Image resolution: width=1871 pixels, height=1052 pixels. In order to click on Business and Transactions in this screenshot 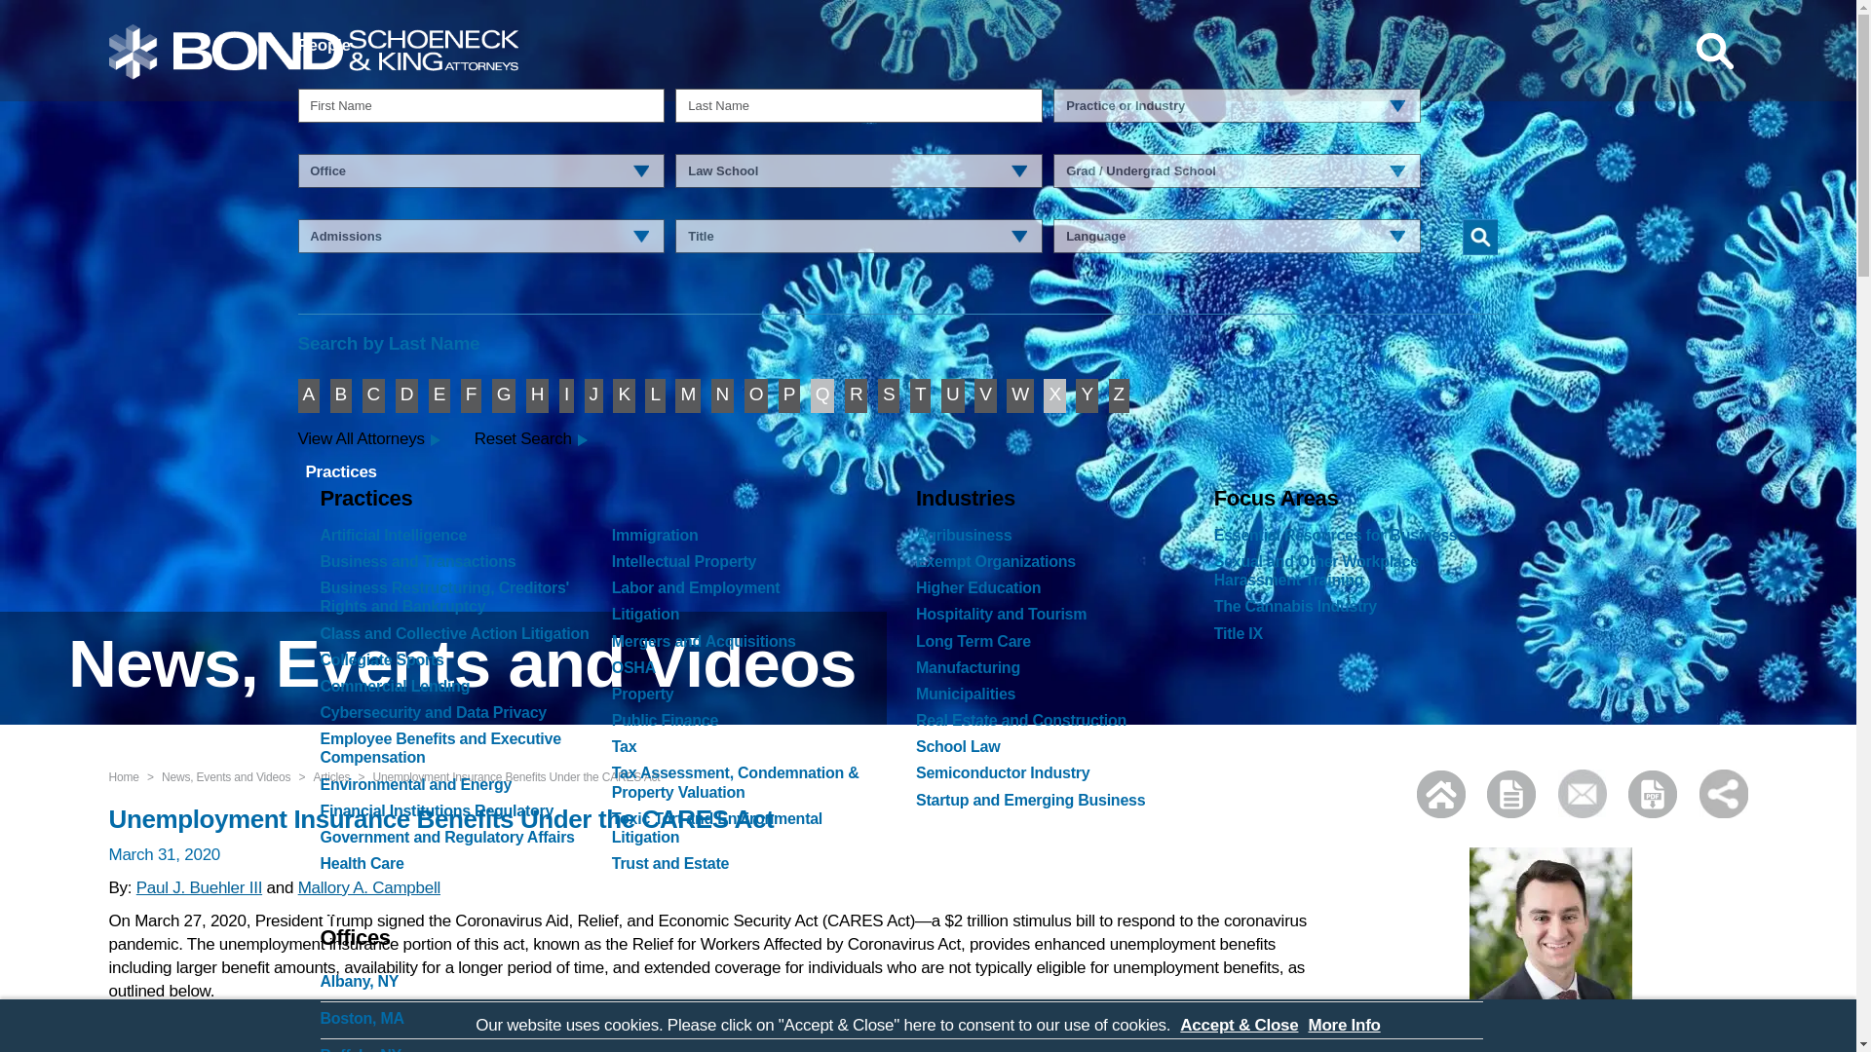, I will do `click(457, 565)`.